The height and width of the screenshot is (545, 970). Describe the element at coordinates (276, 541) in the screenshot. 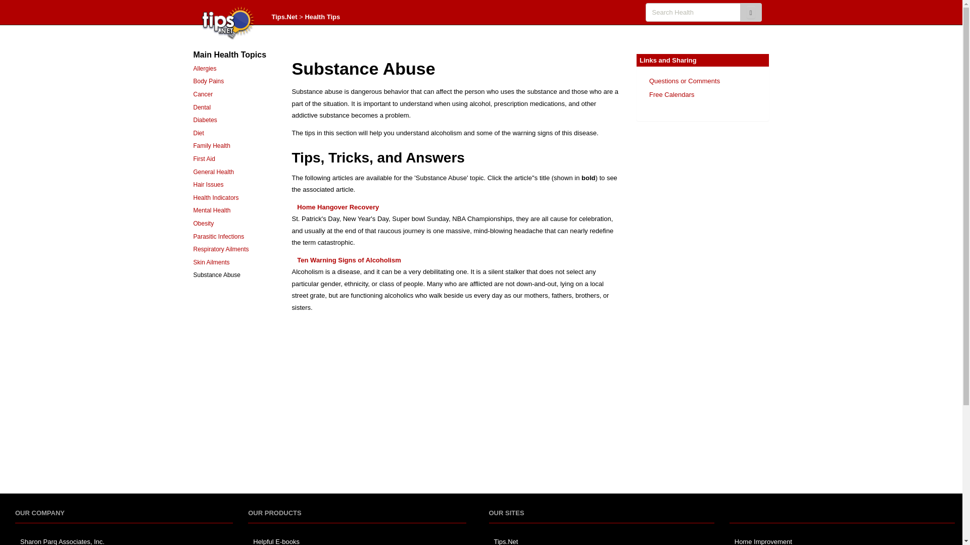

I see `Helpful E-books` at that location.